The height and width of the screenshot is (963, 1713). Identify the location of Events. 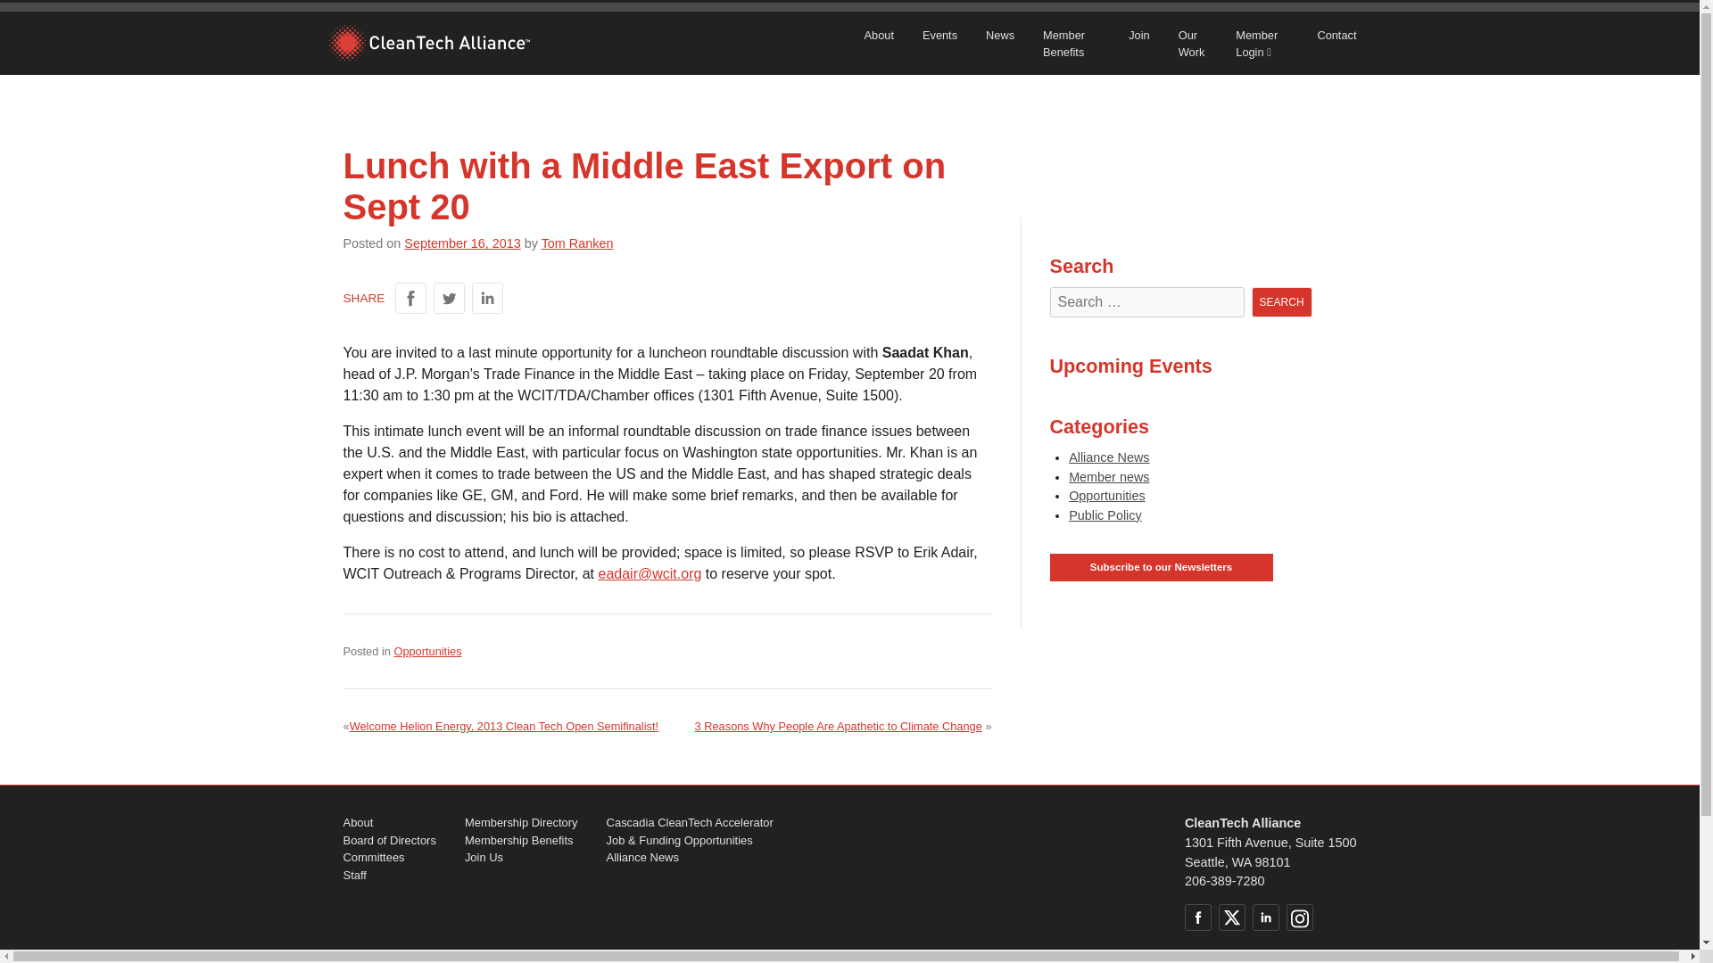
(939, 35).